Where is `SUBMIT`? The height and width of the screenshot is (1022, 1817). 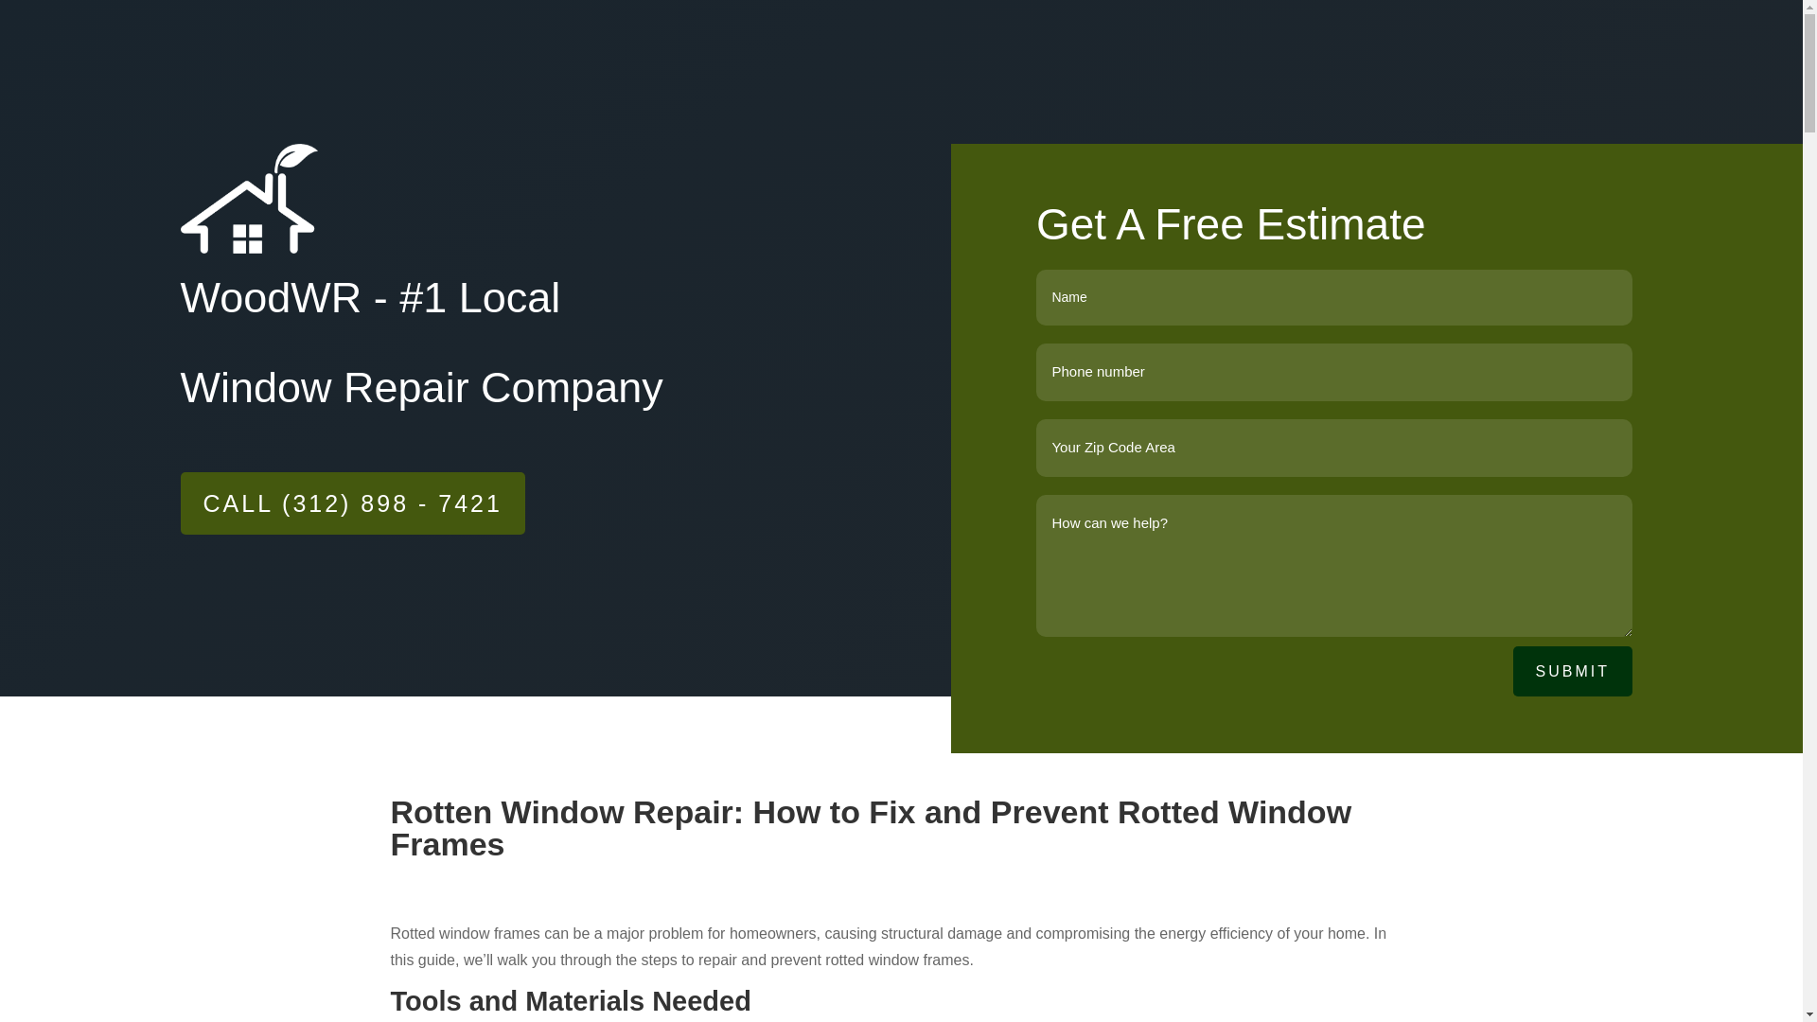
SUBMIT is located at coordinates (1573, 670).